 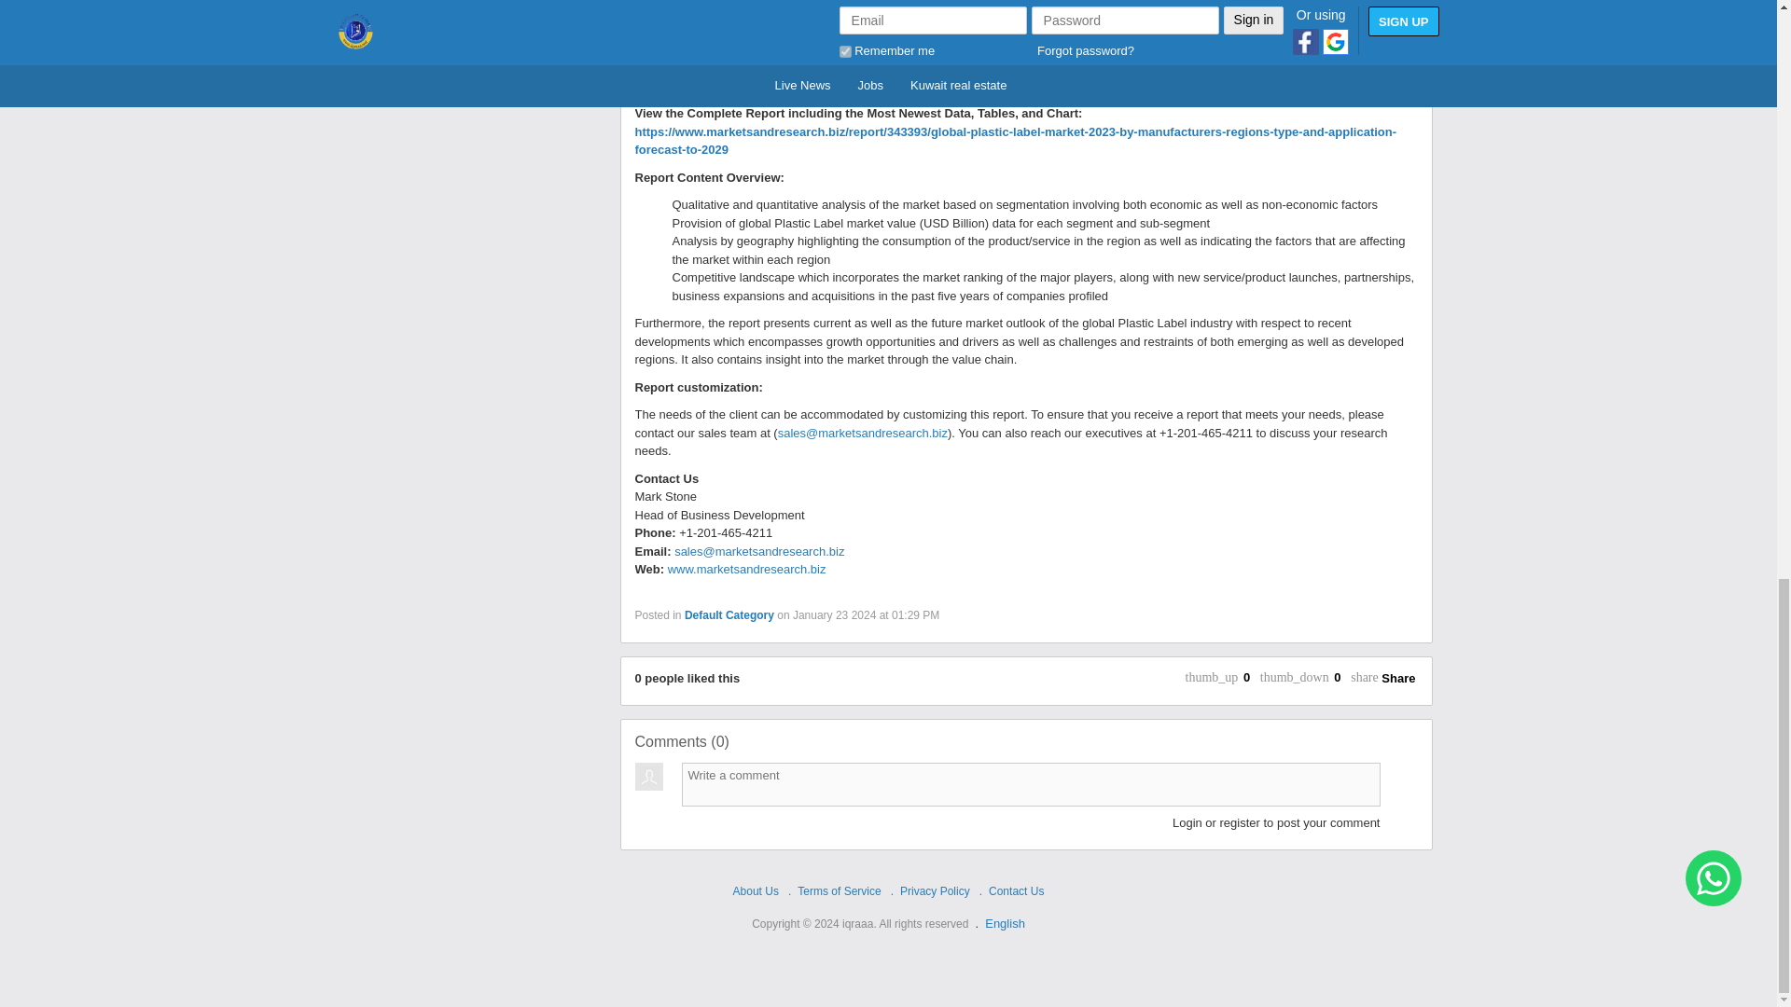 I want to click on 0, so click(x=1340, y=679).